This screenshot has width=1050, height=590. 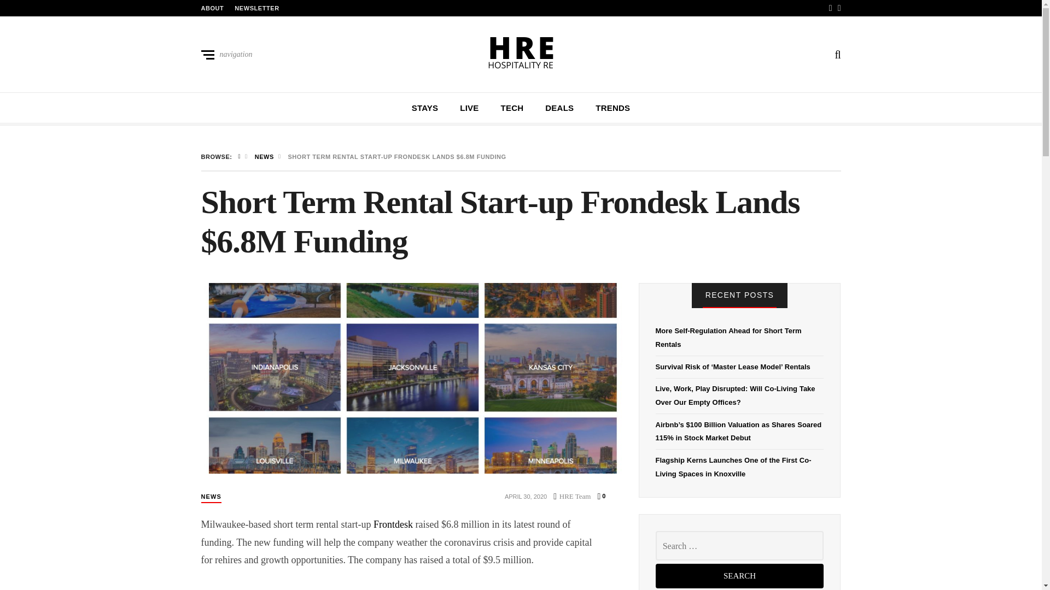 I want to click on Search, so click(x=654, y=293).